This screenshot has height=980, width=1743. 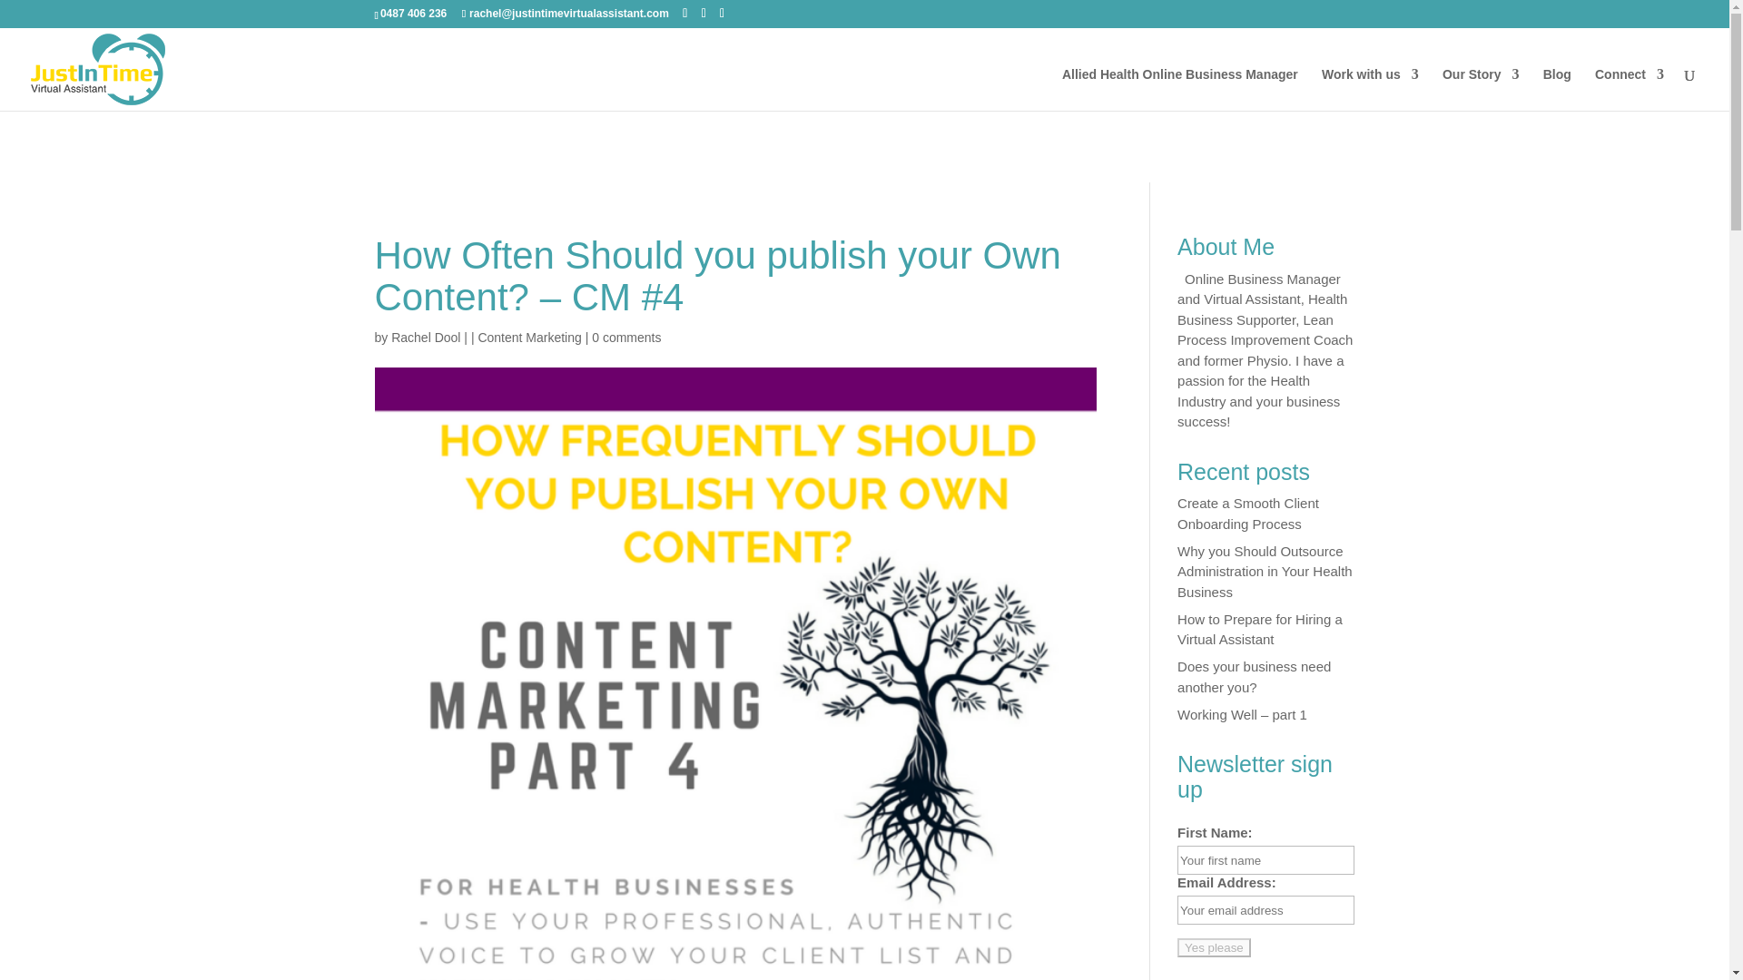 What do you see at coordinates (1369, 89) in the screenshot?
I see `Work with us` at bounding box center [1369, 89].